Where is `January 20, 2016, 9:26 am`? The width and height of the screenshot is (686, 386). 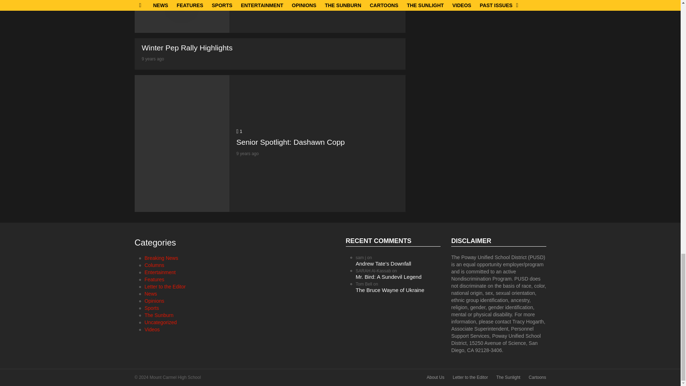 January 20, 2016, 9:26 am is located at coordinates (152, 59).